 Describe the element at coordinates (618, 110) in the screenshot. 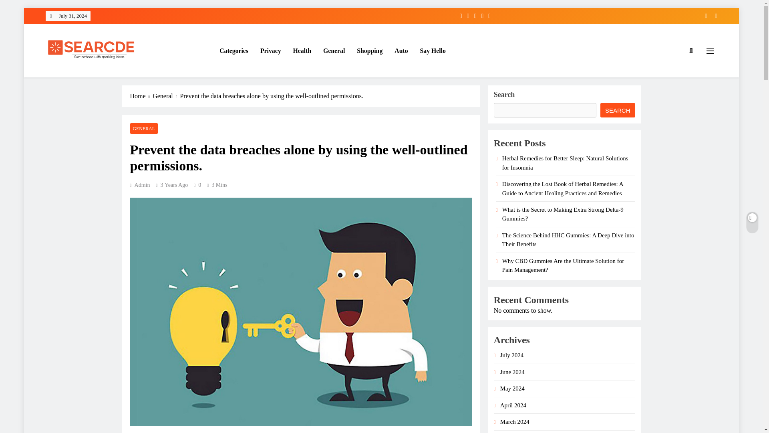

I see `SEARCH` at that location.